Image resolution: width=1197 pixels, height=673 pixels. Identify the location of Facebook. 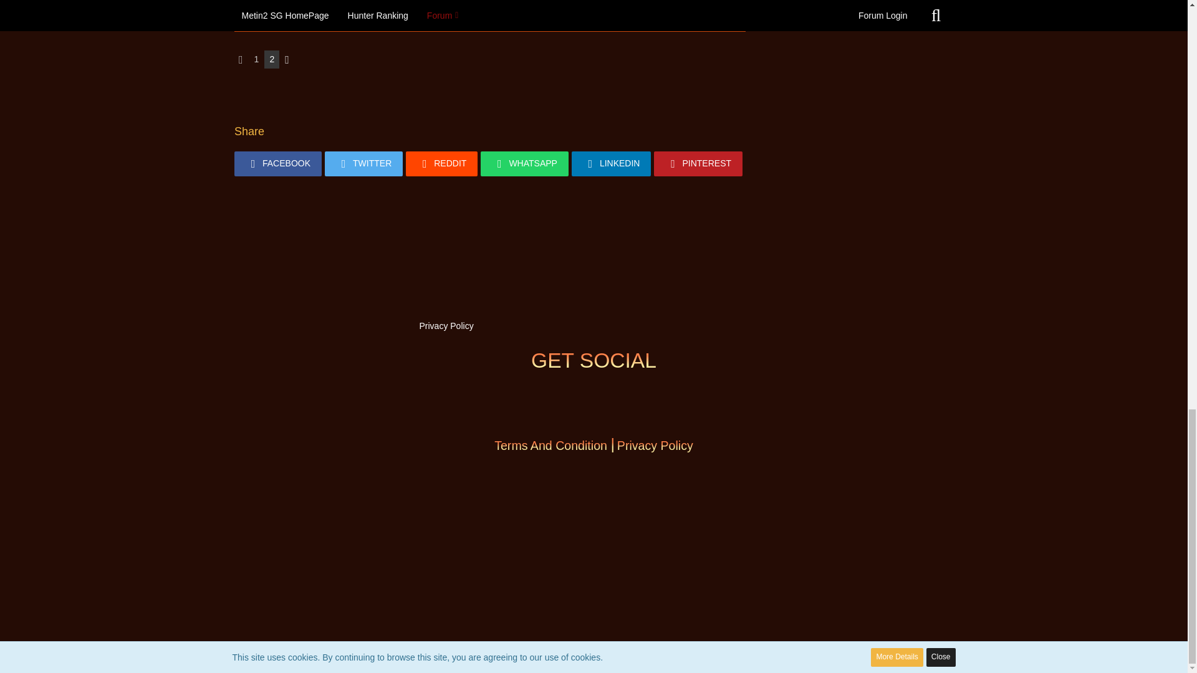
(278, 163).